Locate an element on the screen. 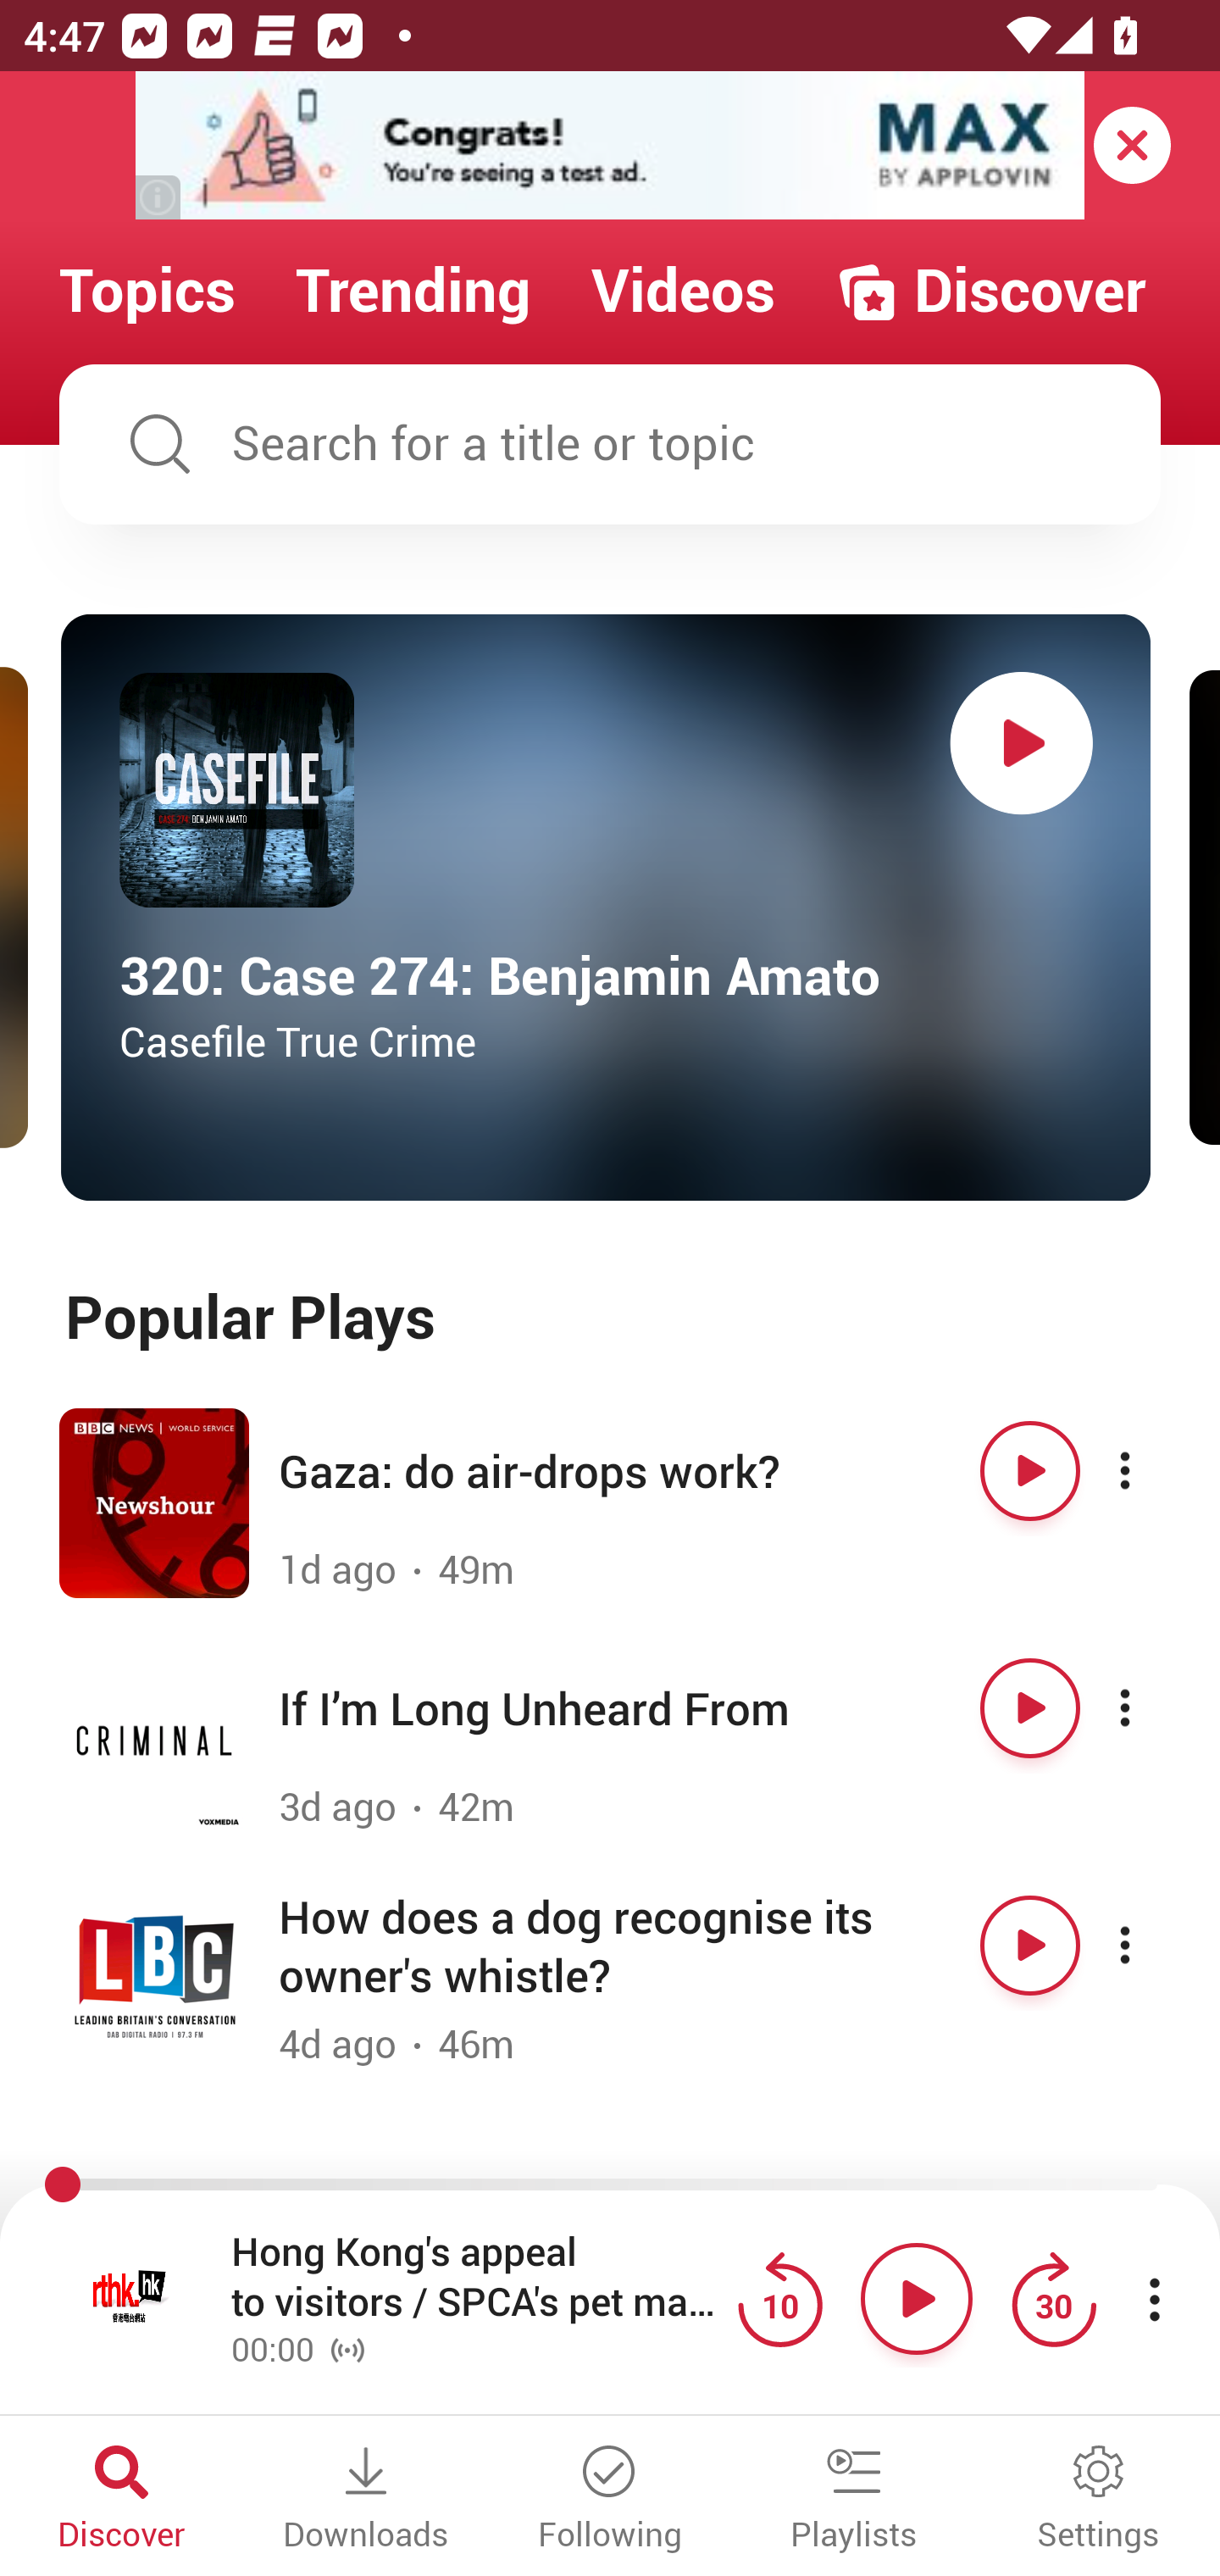 Image resolution: width=1220 pixels, height=2576 pixels. More options is located at coordinates (1154, 1946).